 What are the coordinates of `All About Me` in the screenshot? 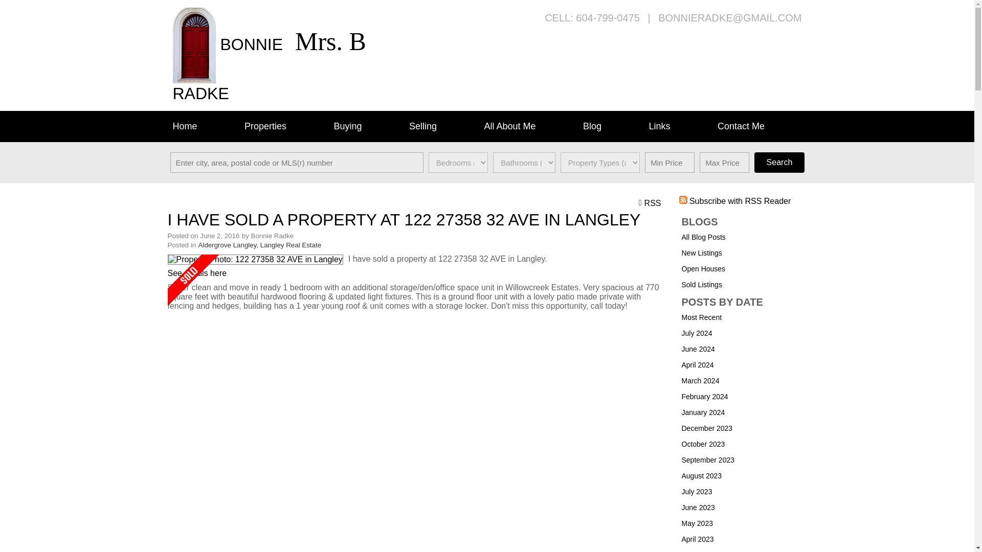 It's located at (528, 126).